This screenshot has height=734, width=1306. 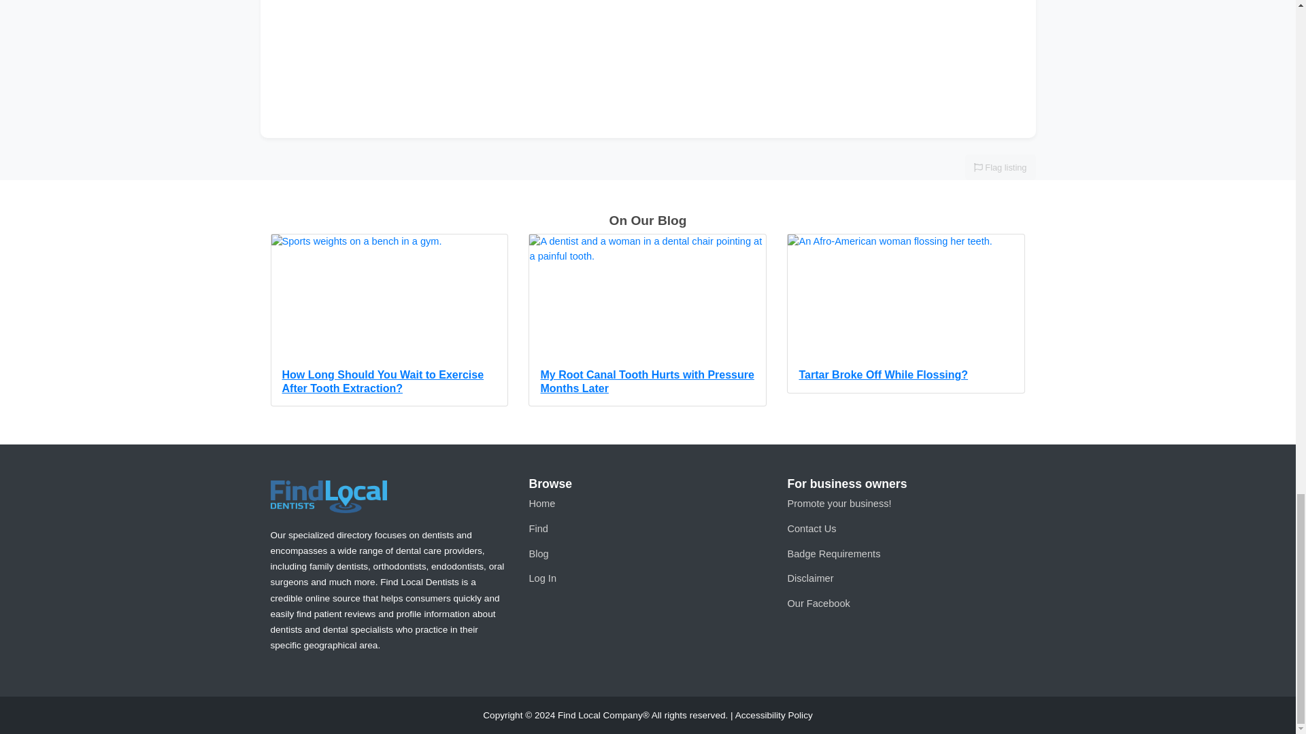 I want to click on Promote your business!, so click(x=839, y=504).